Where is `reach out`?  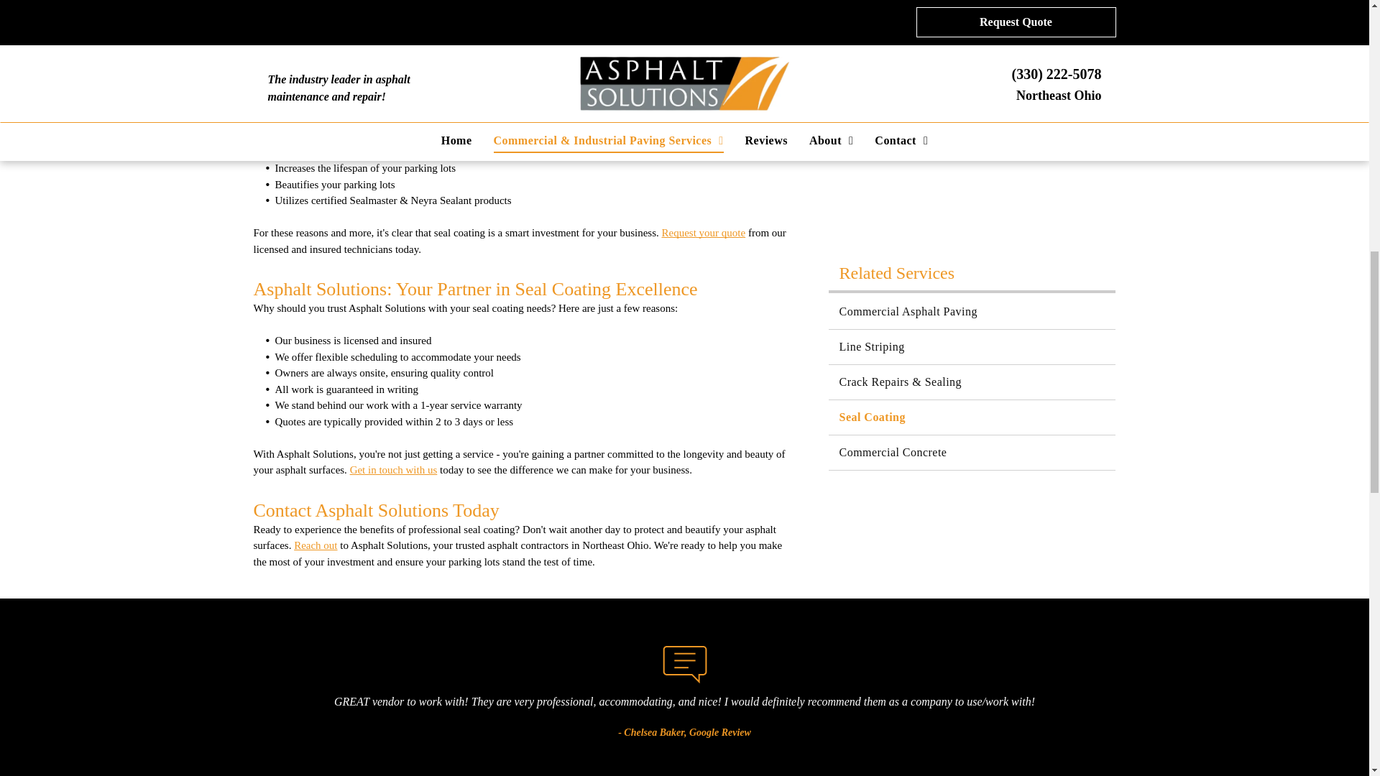
reach out is located at coordinates (425, 45).